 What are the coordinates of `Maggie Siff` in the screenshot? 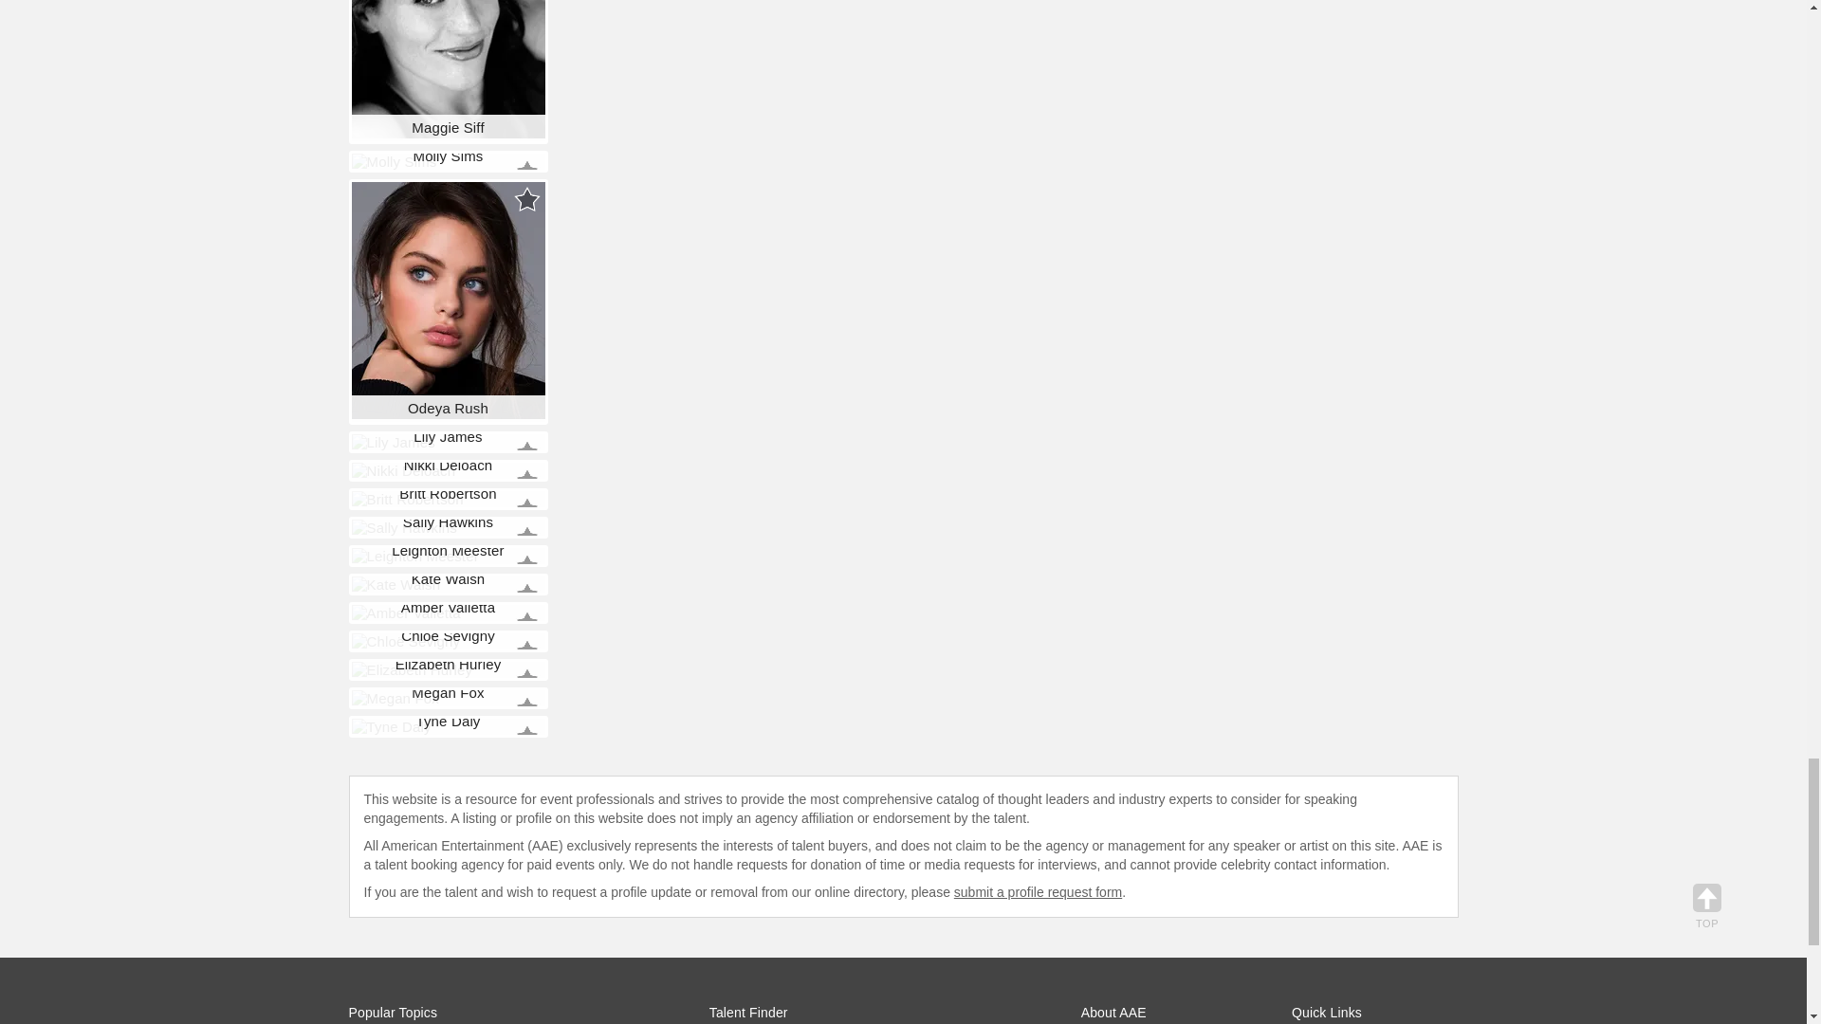 It's located at (448, 68).